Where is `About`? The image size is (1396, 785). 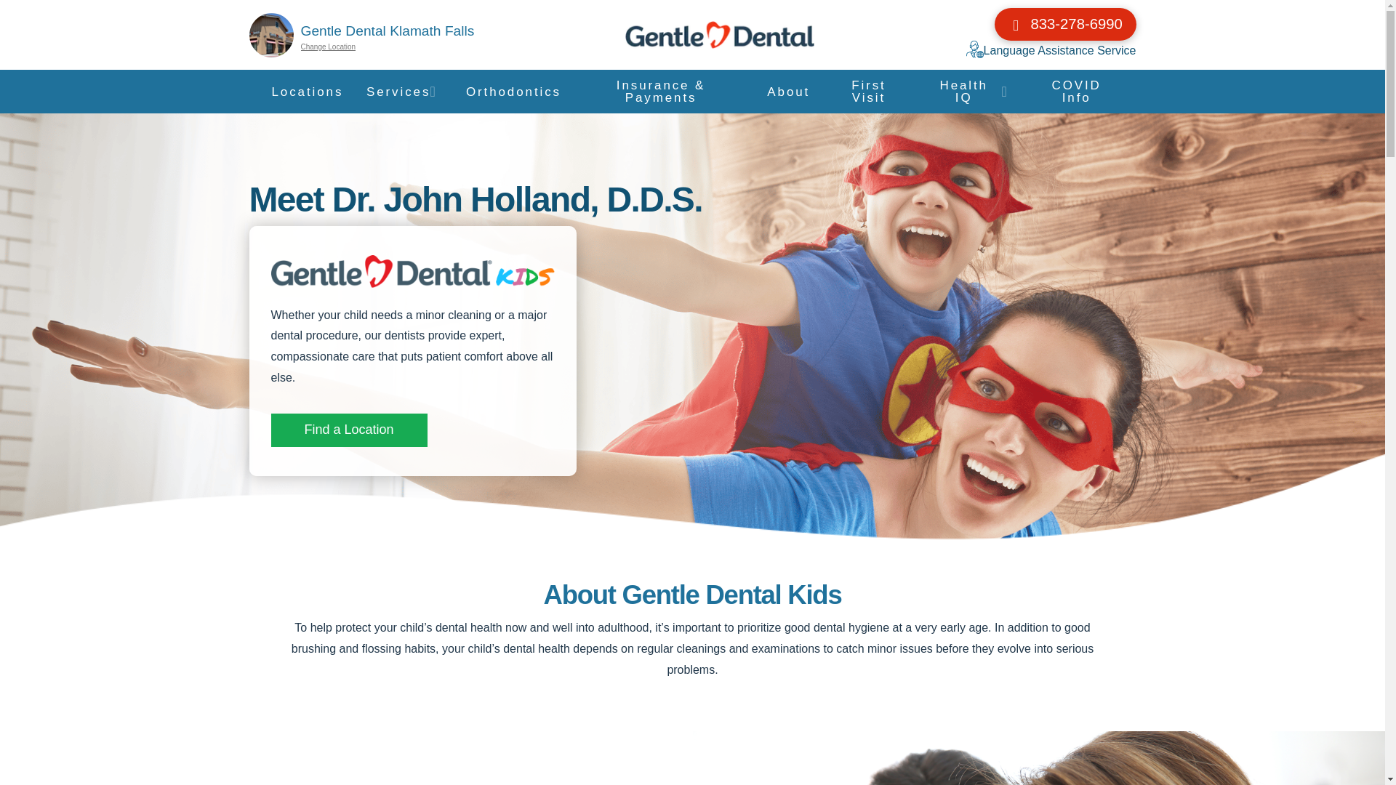
About is located at coordinates (785, 92).